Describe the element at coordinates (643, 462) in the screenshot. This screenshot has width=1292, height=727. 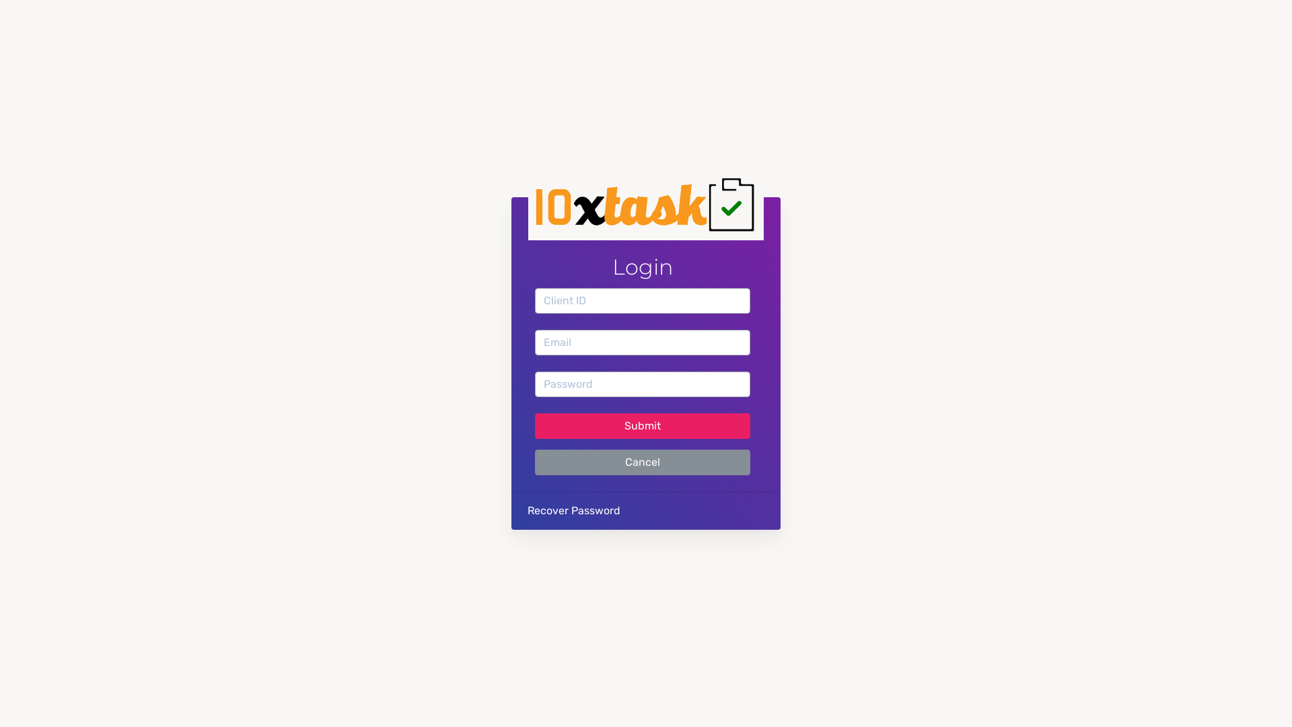
I see `Cancel` at that location.